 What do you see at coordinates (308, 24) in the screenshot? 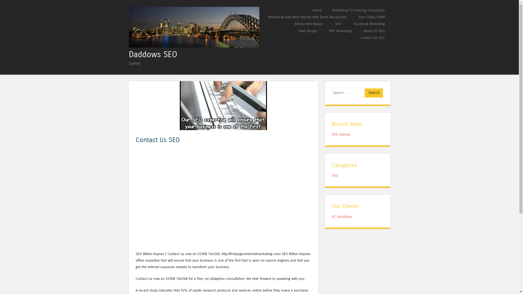
I see `Windscreen Repair` at bounding box center [308, 24].